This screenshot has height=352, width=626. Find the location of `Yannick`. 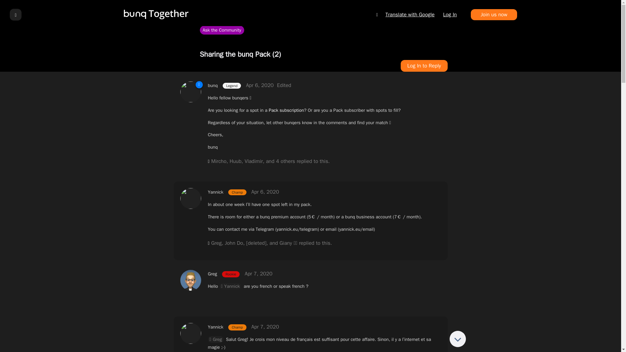

Yannick is located at coordinates (231, 286).